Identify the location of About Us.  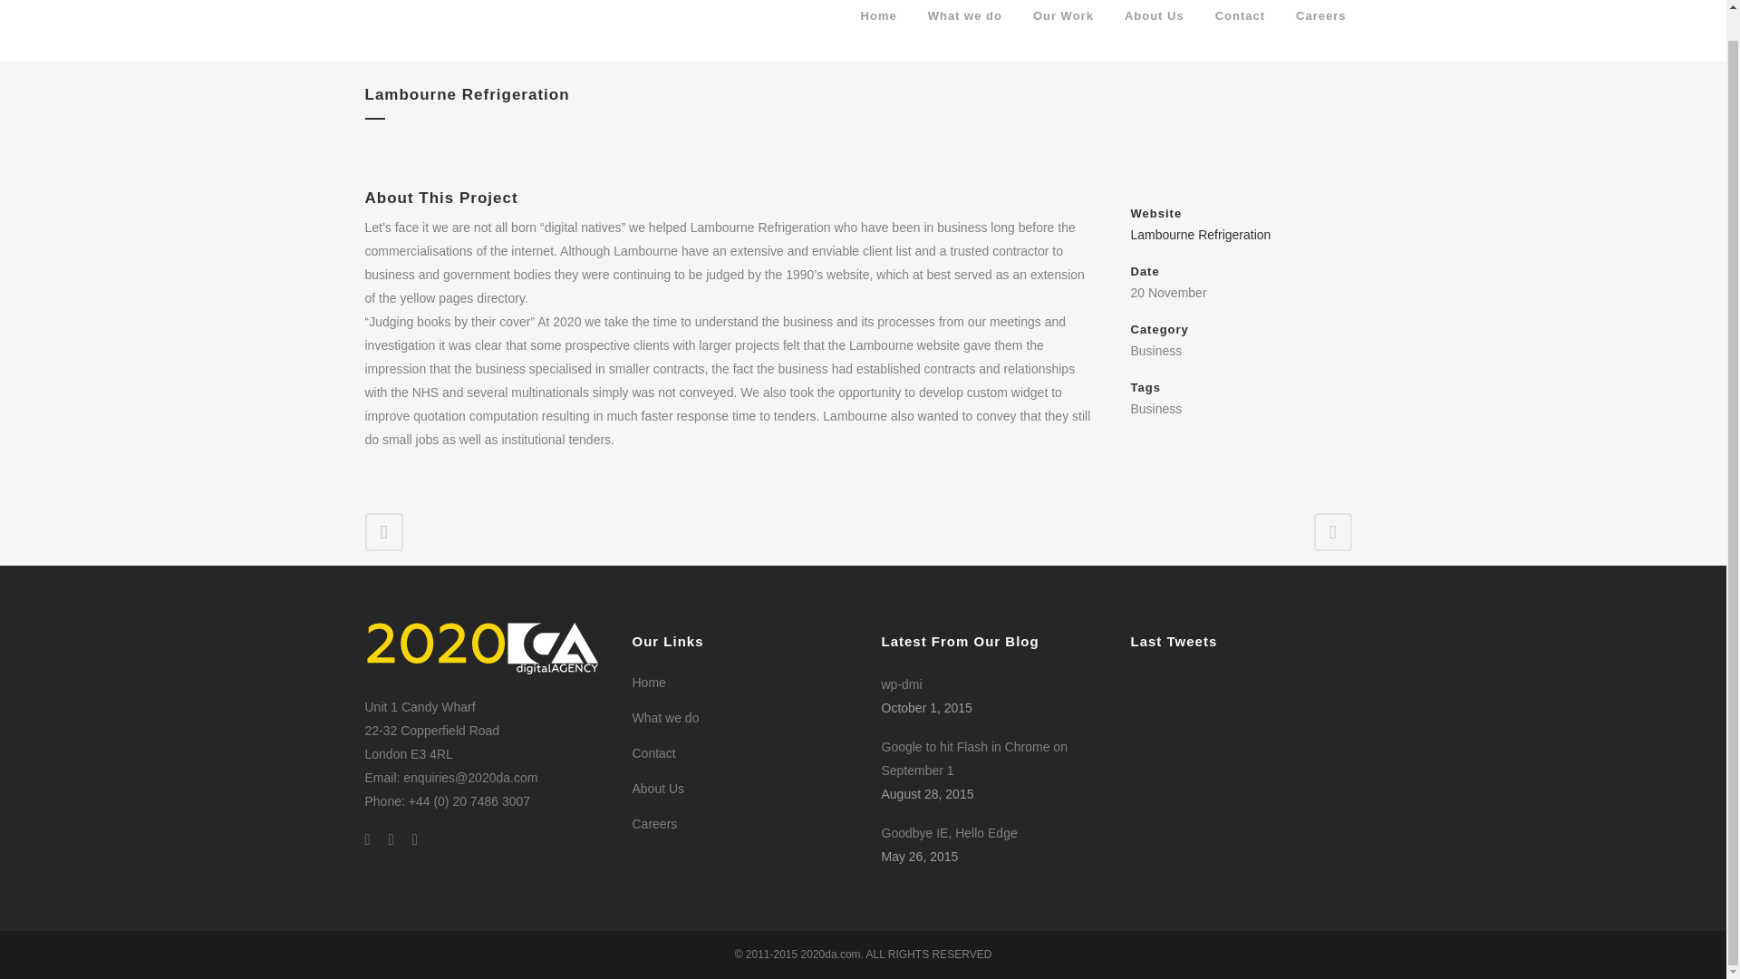
(1155, 31).